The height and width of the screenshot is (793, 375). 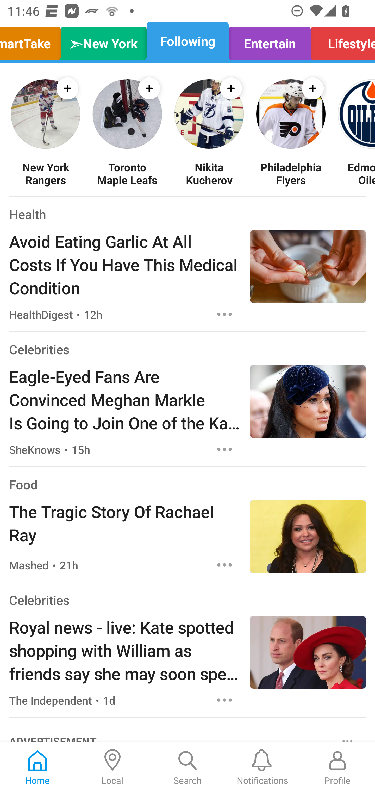 I want to click on Notifications, so click(x=262, y=767).